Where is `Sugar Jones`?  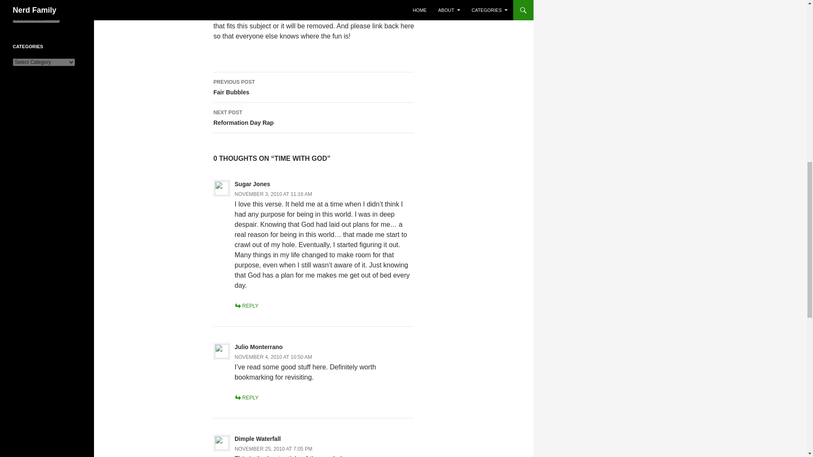
Sugar Jones is located at coordinates (259, 347).